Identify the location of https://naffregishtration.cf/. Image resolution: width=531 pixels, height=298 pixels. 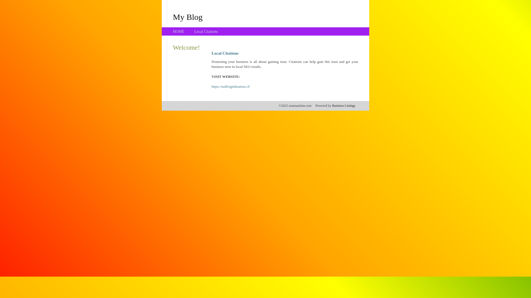
(231, 87).